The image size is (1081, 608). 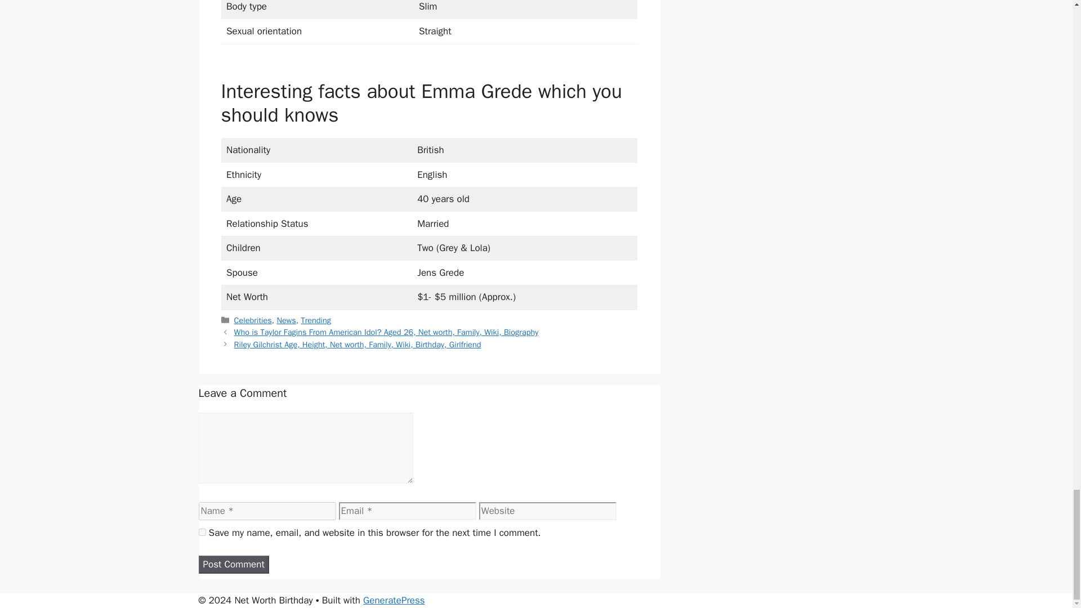 I want to click on Post Comment, so click(x=233, y=565).